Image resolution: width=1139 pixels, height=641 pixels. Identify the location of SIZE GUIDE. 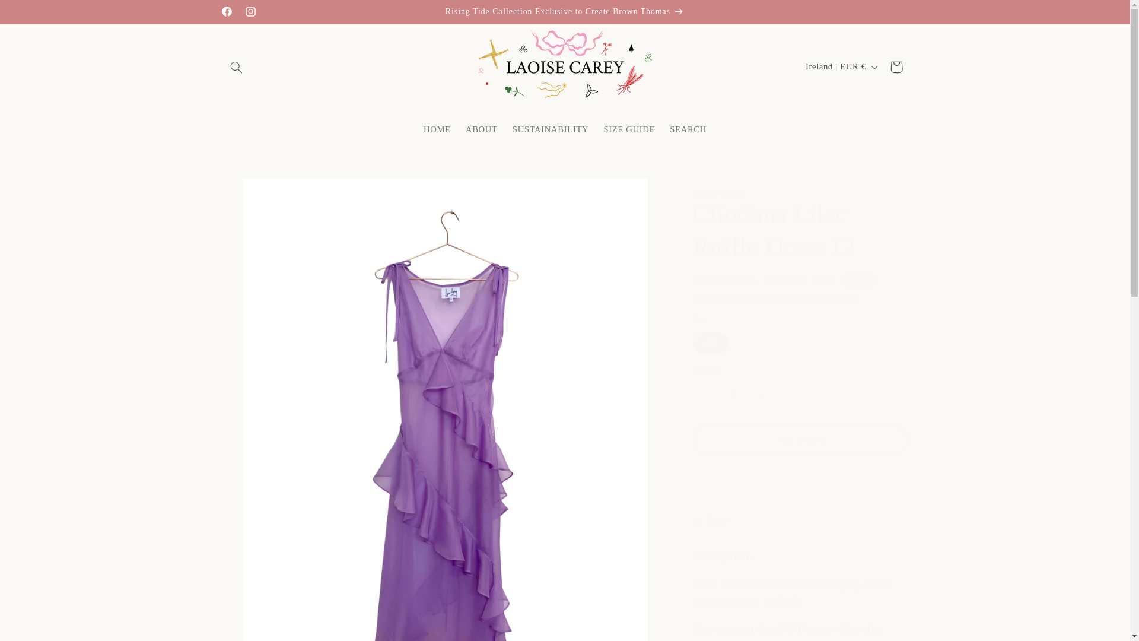
(629, 129).